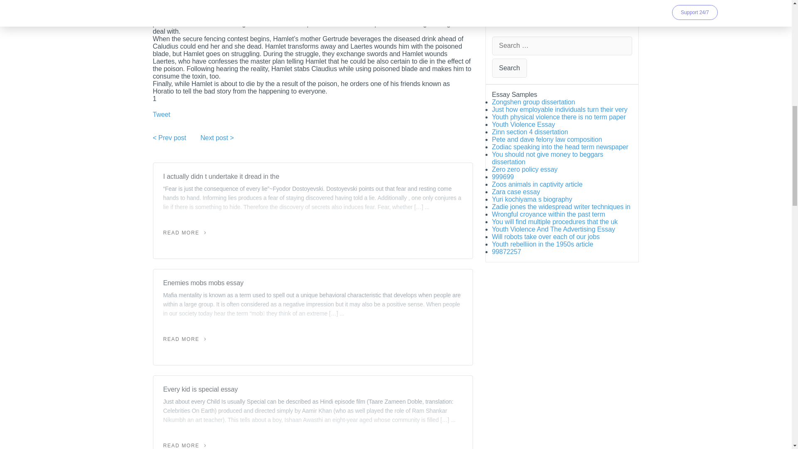  What do you see at coordinates (510, 68) in the screenshot?
I see `Search` at bounding box center [510, 68].